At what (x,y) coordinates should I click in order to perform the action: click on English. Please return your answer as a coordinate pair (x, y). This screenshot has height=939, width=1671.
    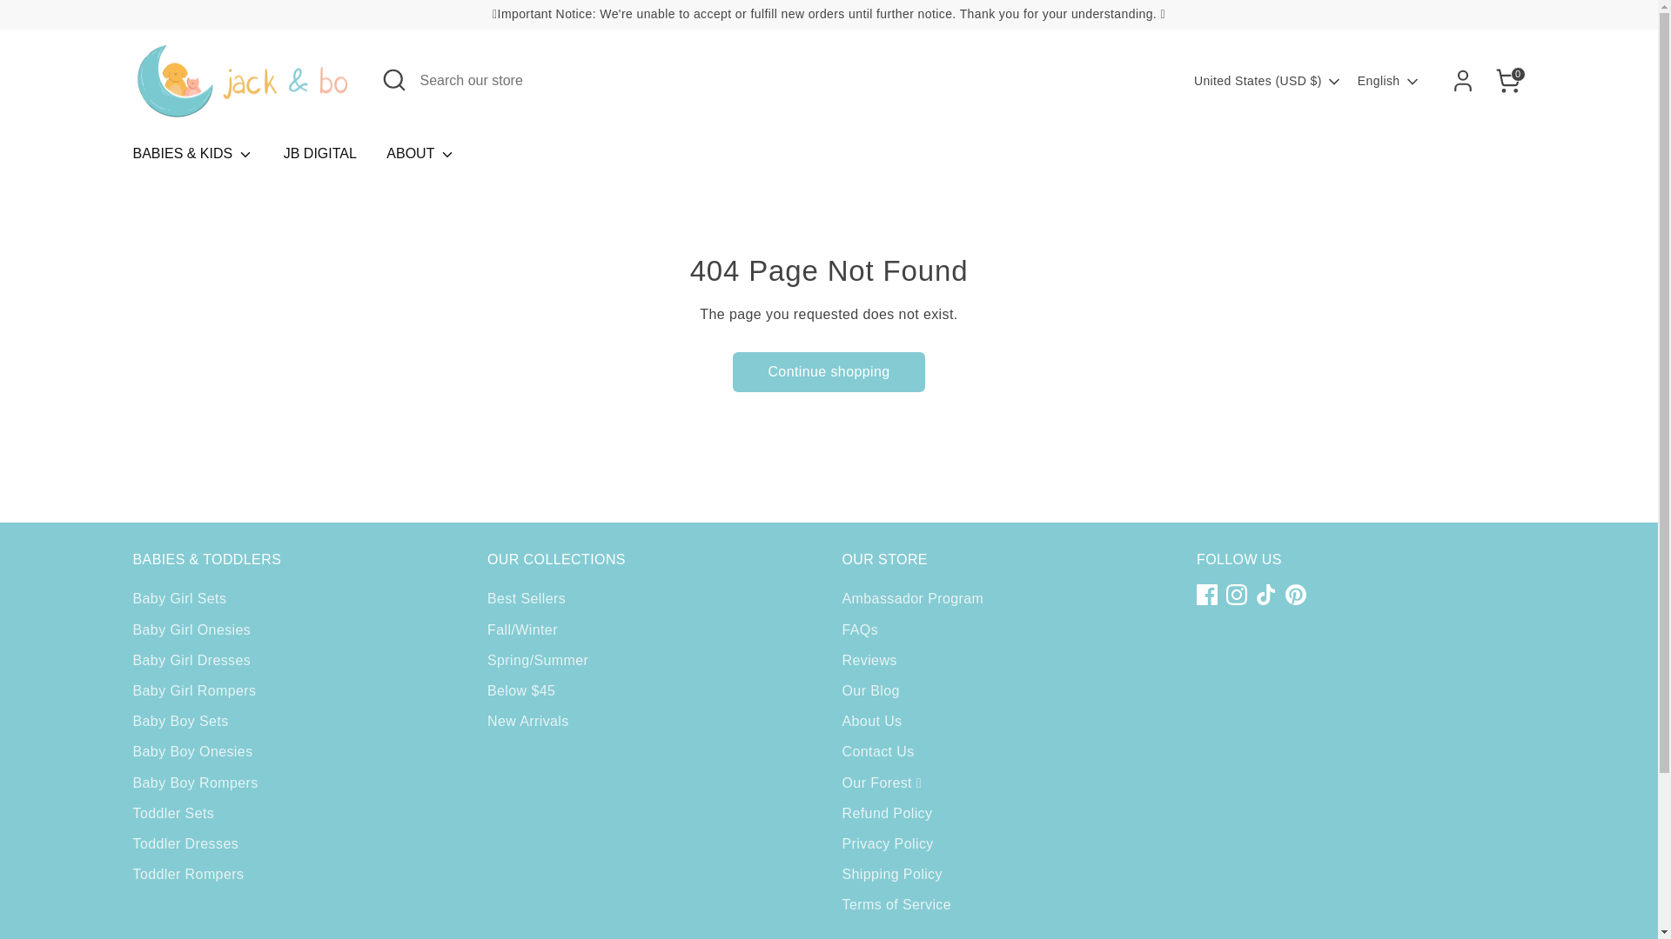
    Looking at the image, I should click on (1389, 82).